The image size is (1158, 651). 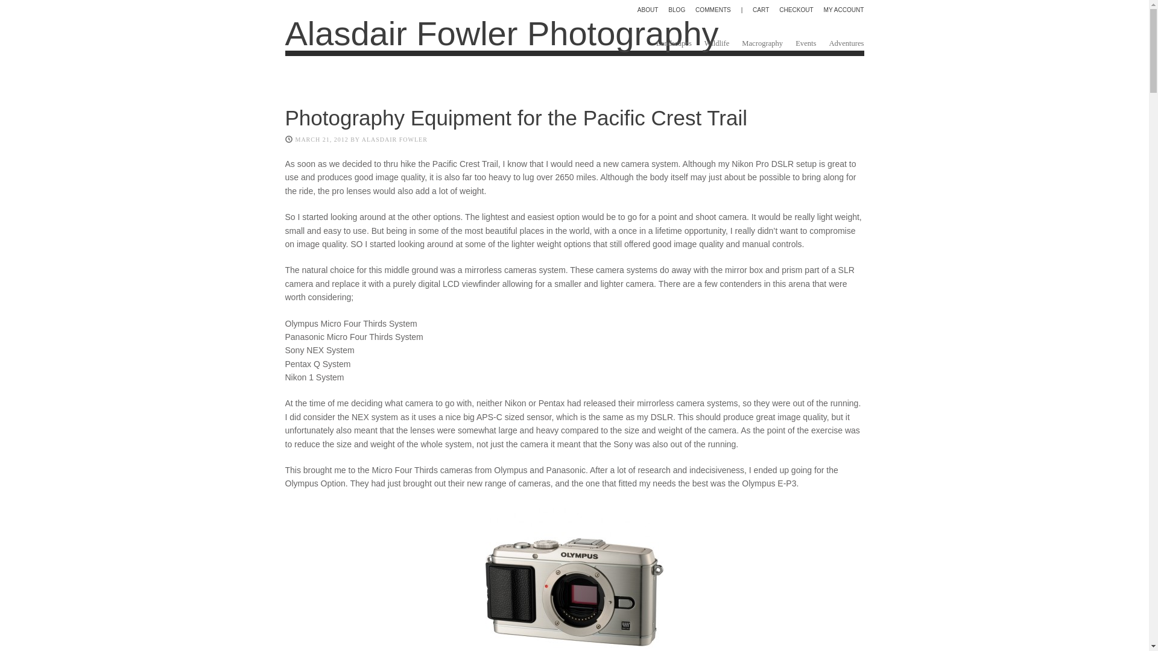 I want to click on 11:30 am, so click(x=321, y=139).